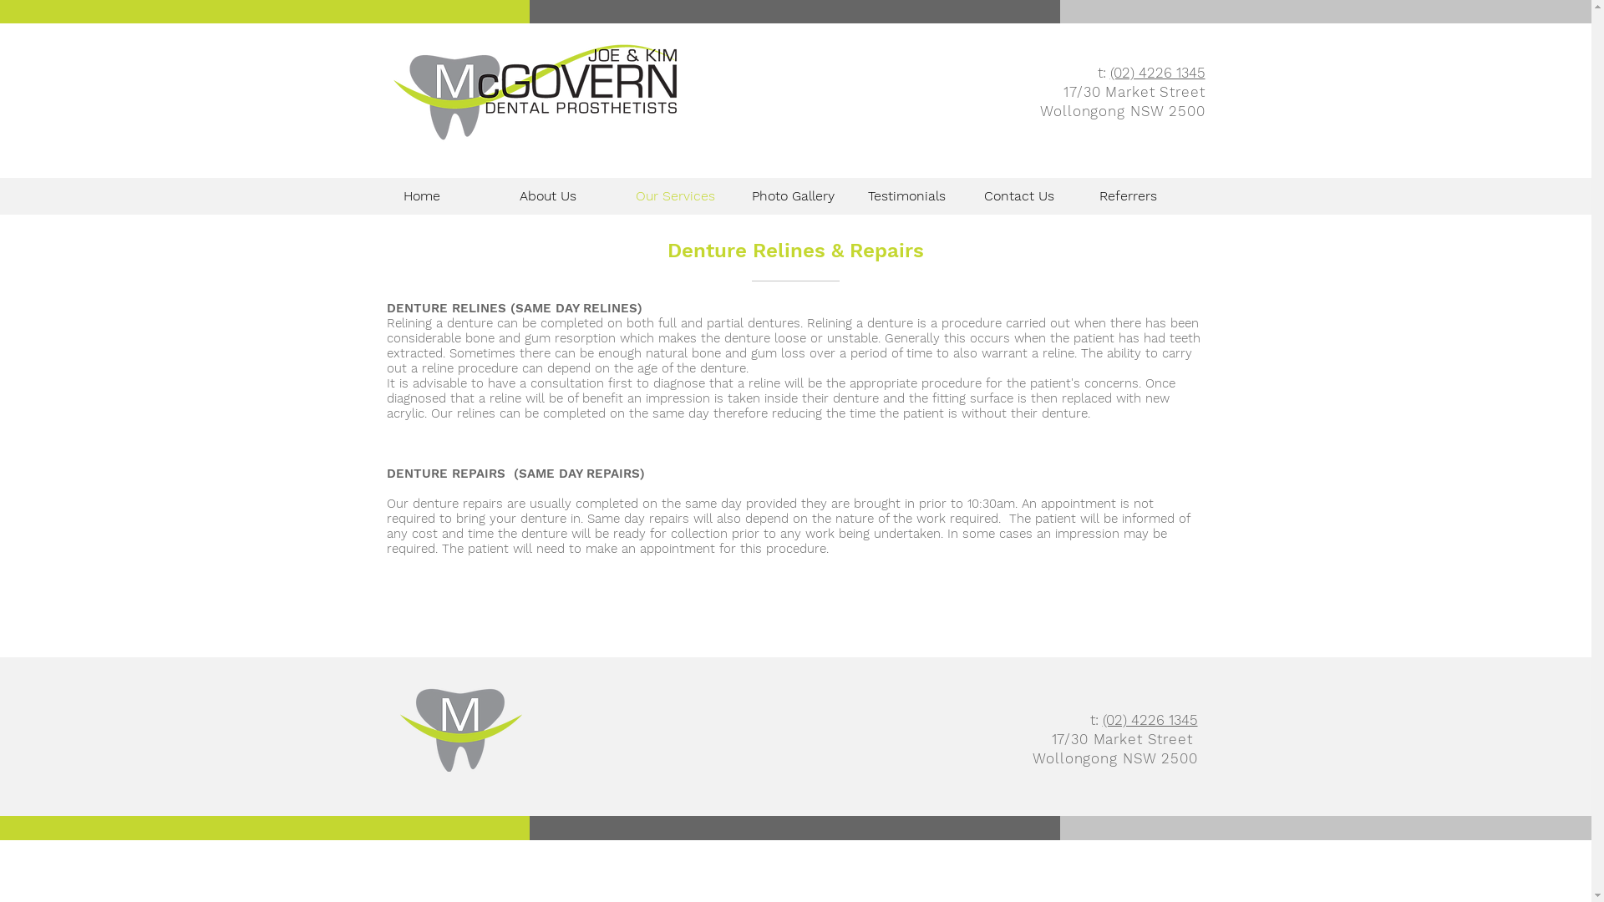 The image size is (1604, 902). What do you see at coordinates (1114, 758) in the screenshot?
I see `Wollongong NSW 2500` at bounding box center [1114, 758].